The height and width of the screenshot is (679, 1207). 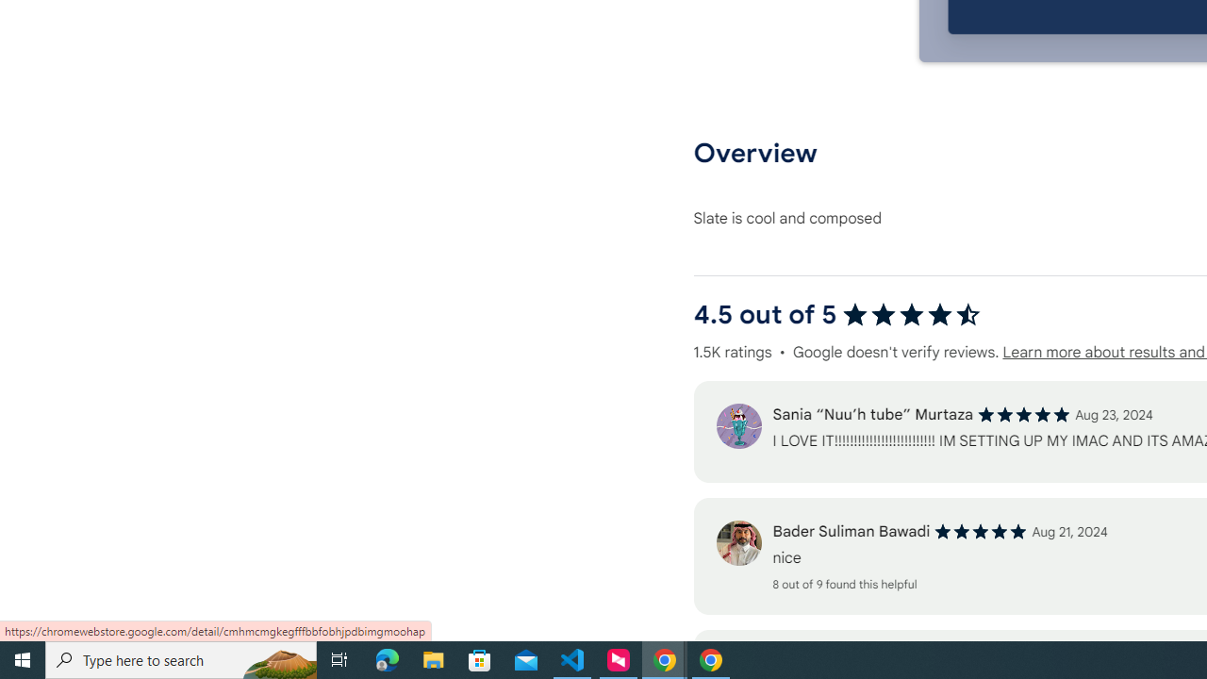 What do you see at coordinates (981, 532) in the screenshot?
I see `5 out of 5 stars` at bounding box center [981, 532].